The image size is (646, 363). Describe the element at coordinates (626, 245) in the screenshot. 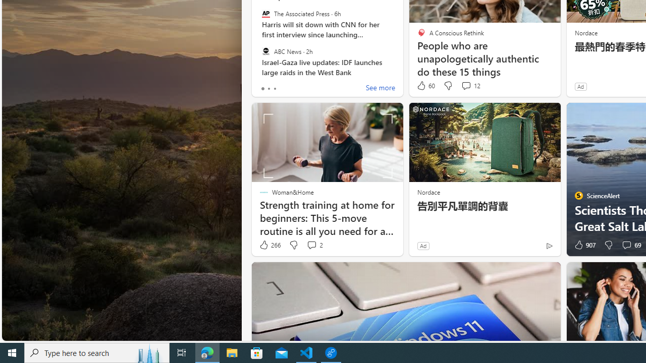

I see `View comments 69 Comment` at that location.